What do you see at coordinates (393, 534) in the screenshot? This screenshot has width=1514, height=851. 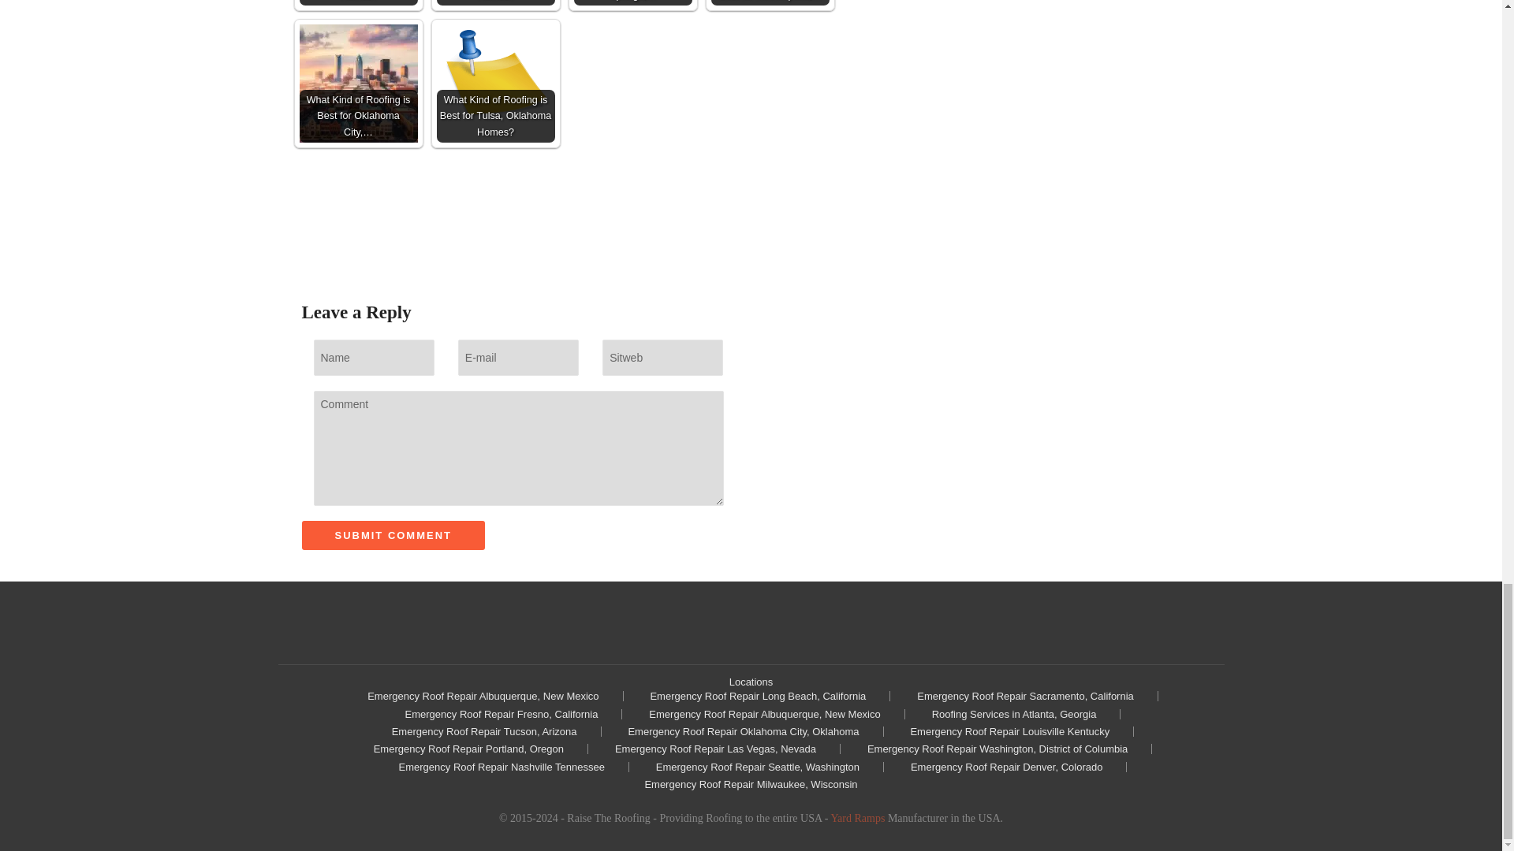 I see `Submit Comment` at bounding box center [393, 534].